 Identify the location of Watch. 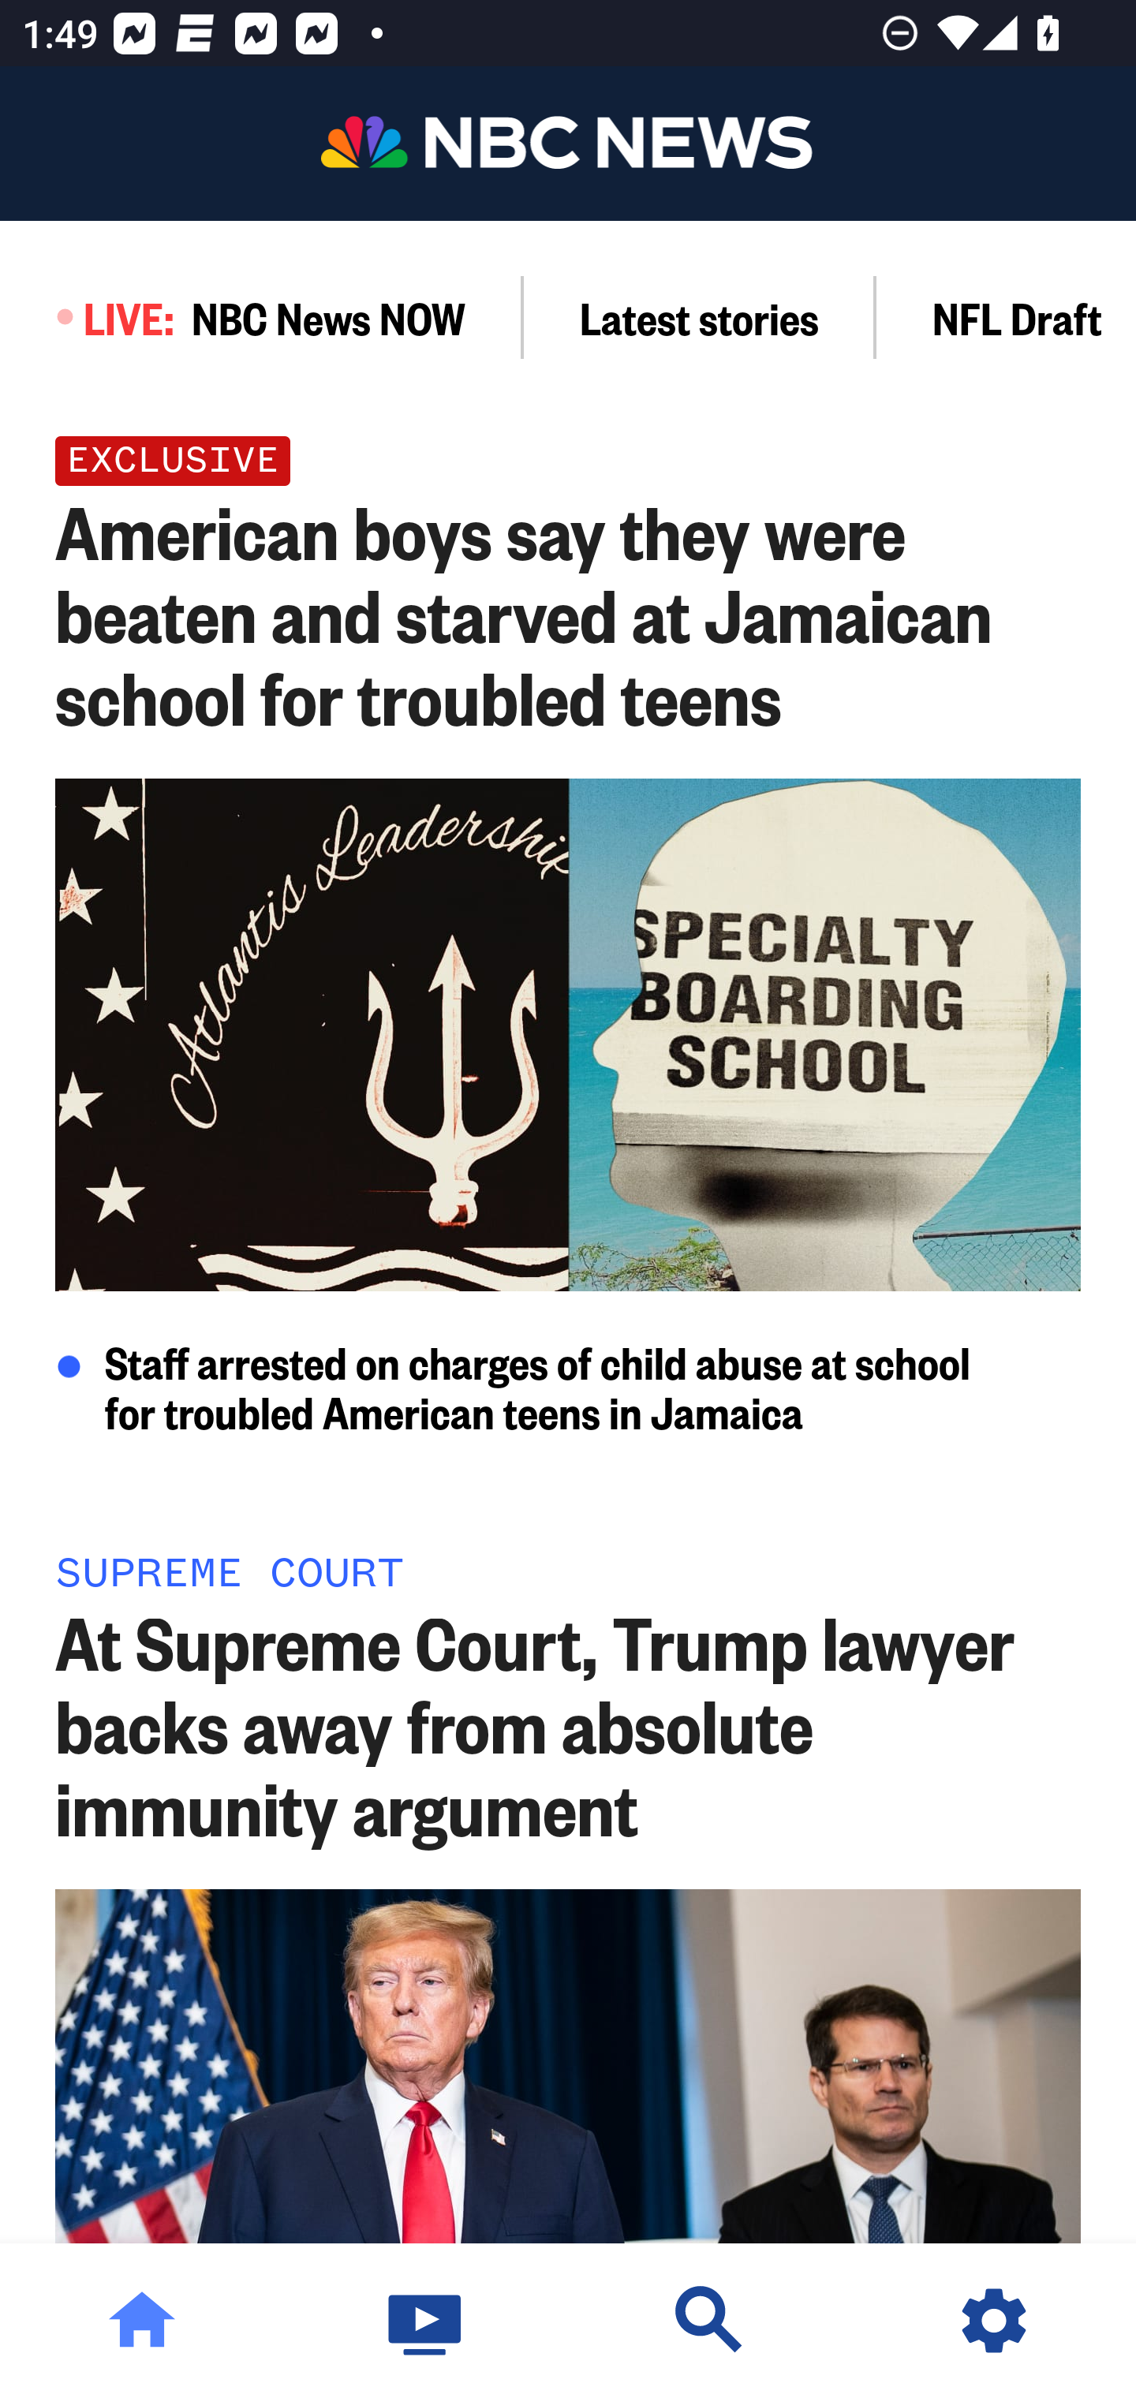
(426, 2321).